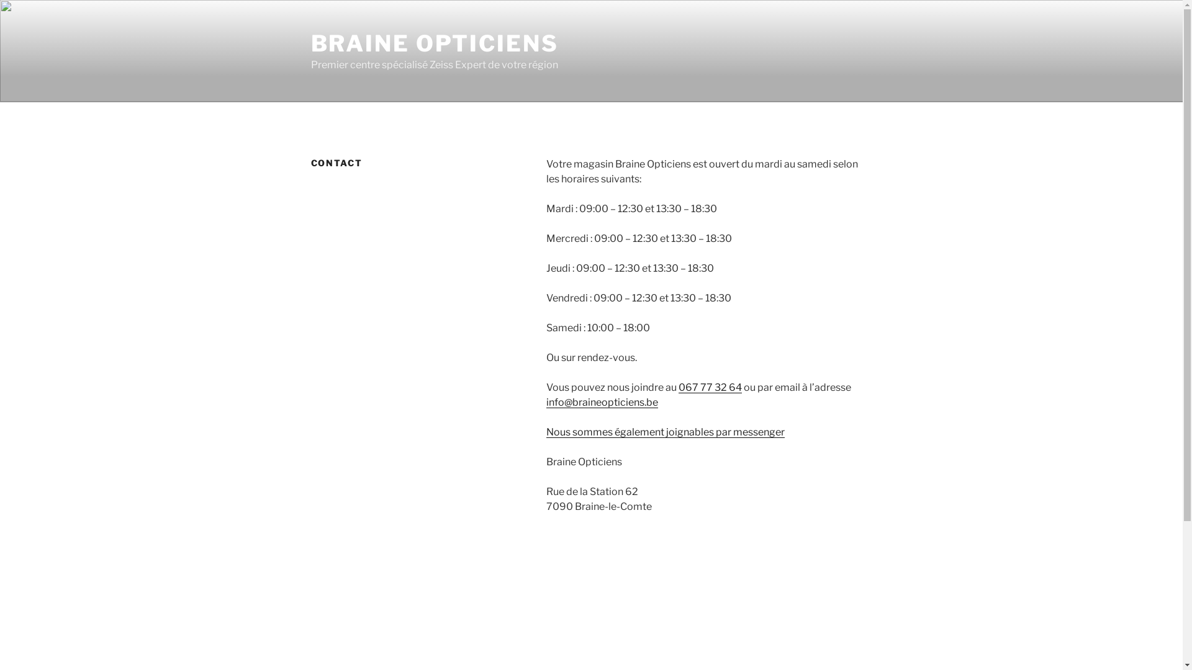 Image resolution: width=1192 pixels, height=670 pixels. What do you see at coordinates (435, 43) in the screenshot?
I see `BRAINE OPTICIENS` at bounding box center [435, 43].